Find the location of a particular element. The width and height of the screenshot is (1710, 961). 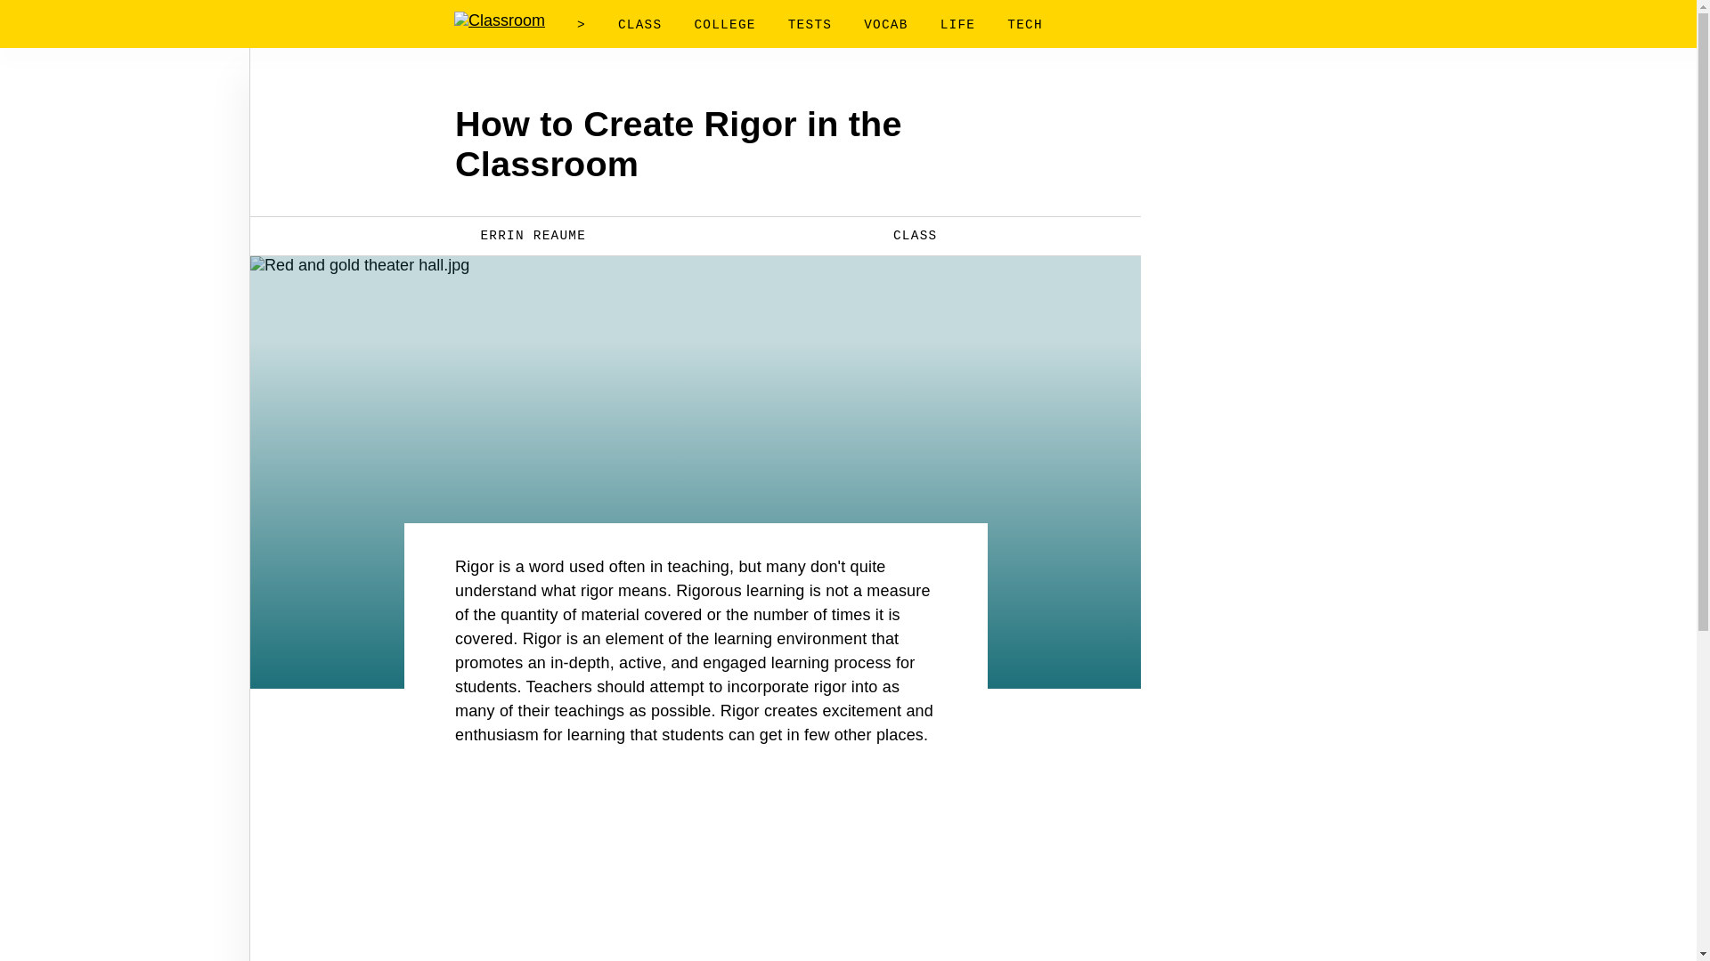

VOCAB is located at coordinates (885, 25).